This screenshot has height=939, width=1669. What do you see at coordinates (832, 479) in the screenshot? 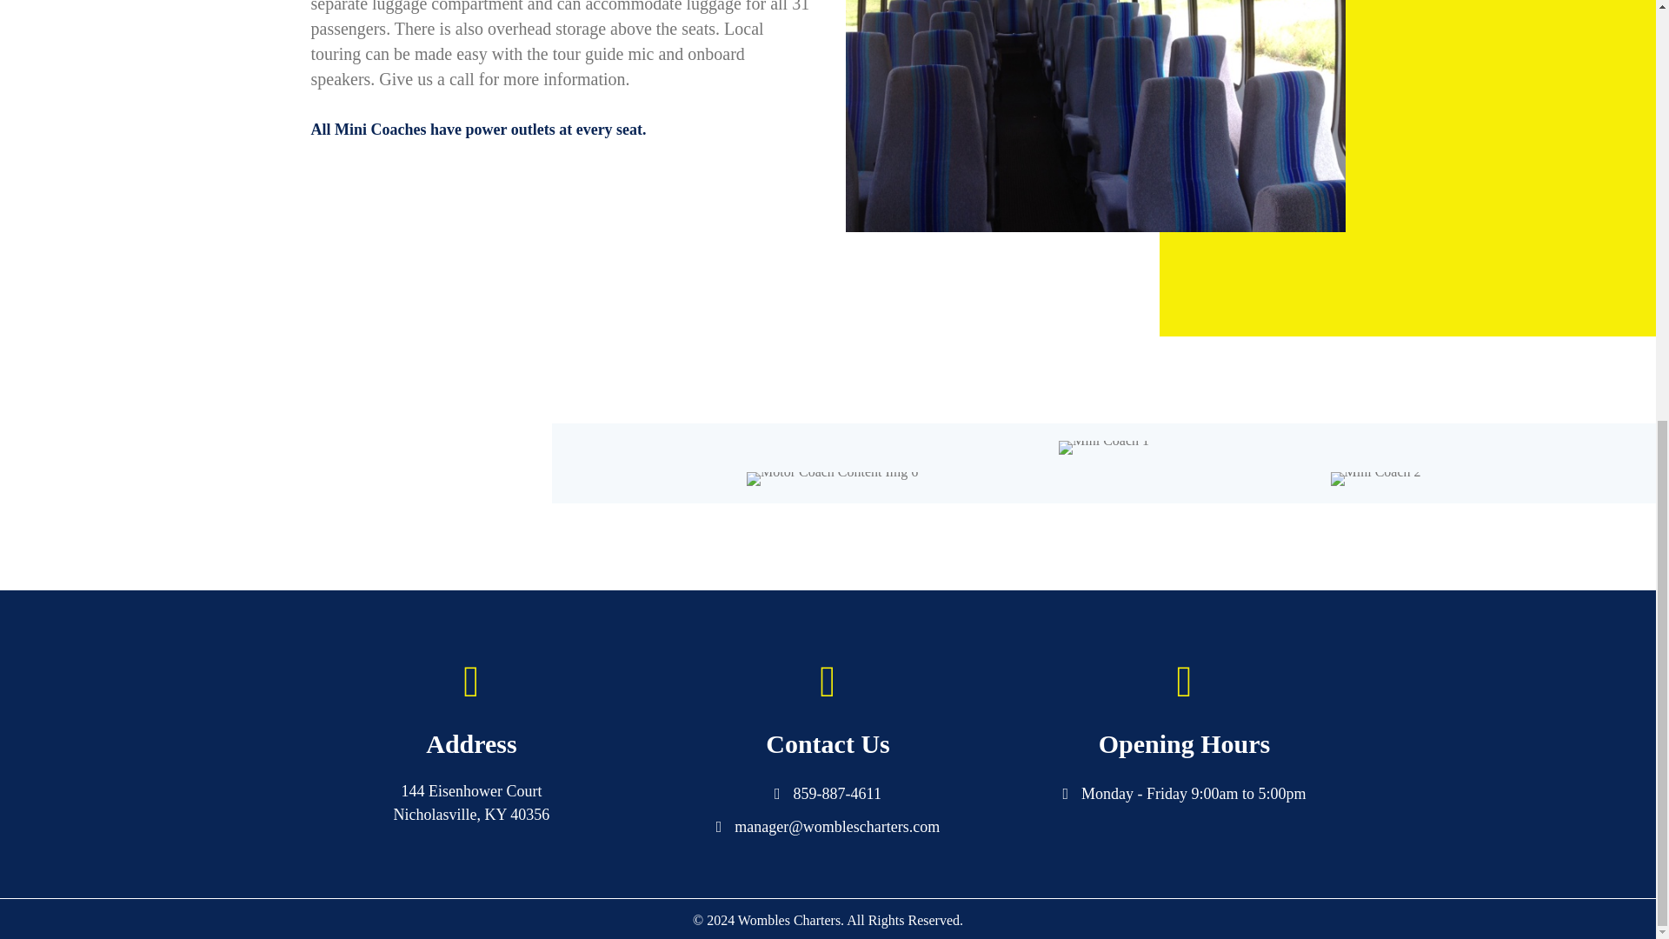
I see `Motor Coach Content Img 6` at bounding box center [832, 479].